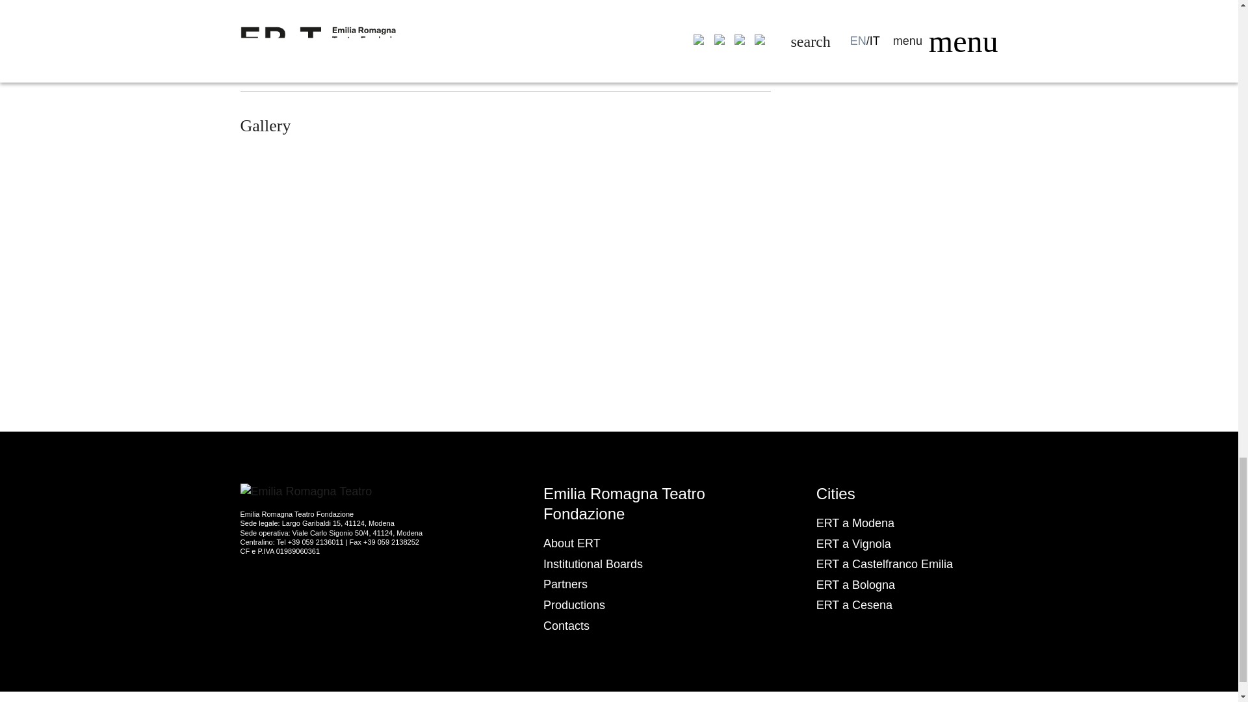 The width and height of the screenshot is (1248, 702). Describe the element at coordinates (855, 523) in the screenshot. I see `ERT a Modena` at that location.